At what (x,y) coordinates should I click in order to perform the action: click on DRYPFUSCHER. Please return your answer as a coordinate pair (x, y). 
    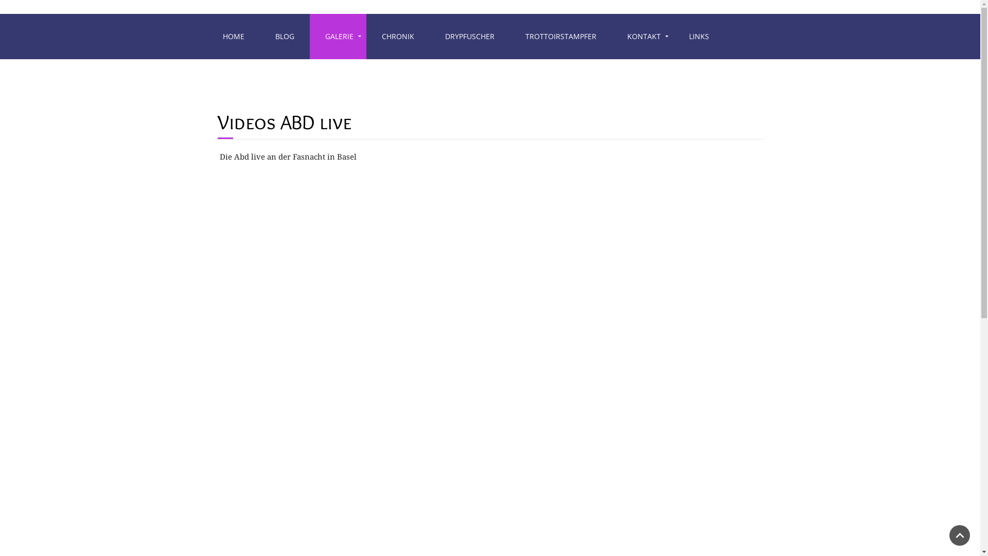
    Looking at the image, I should click on (469, 37).